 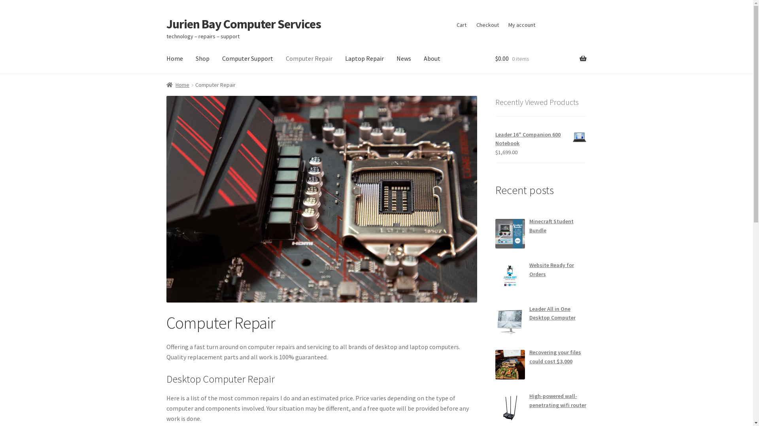 I want to click on Laptop Repair, so click(x=364, y=59).